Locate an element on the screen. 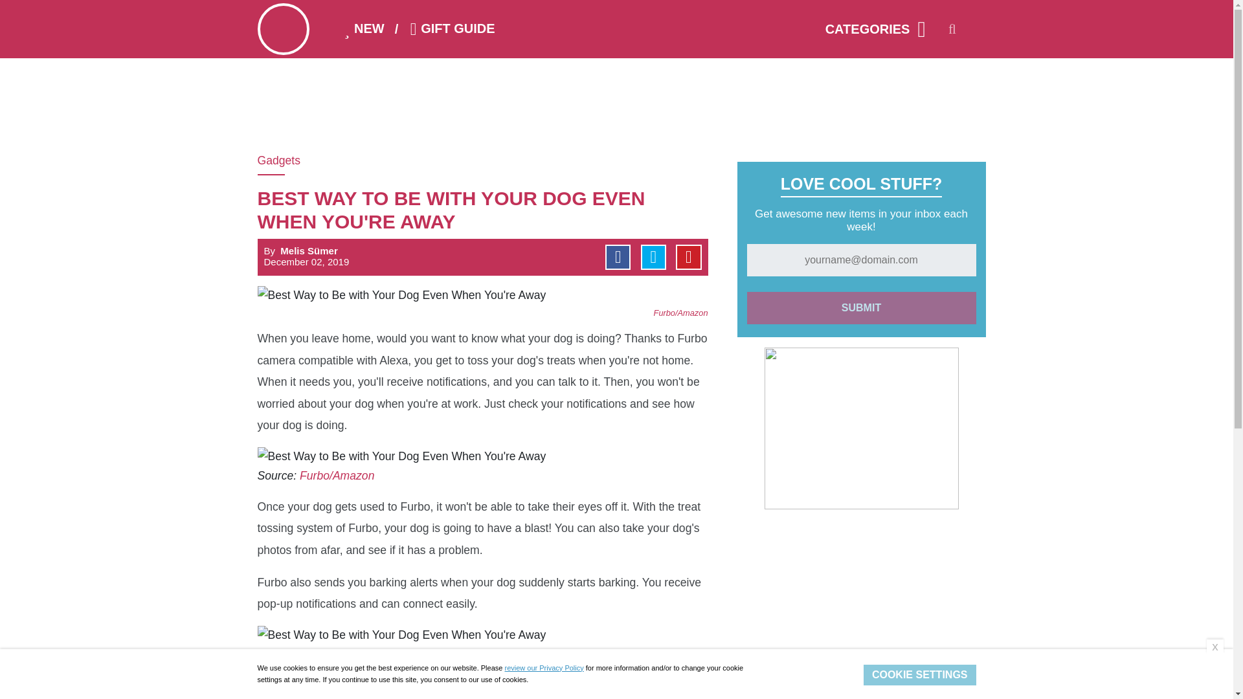 The image size is (1243, 699).  GIFT GUIDE is located at coordinates (449, 28).